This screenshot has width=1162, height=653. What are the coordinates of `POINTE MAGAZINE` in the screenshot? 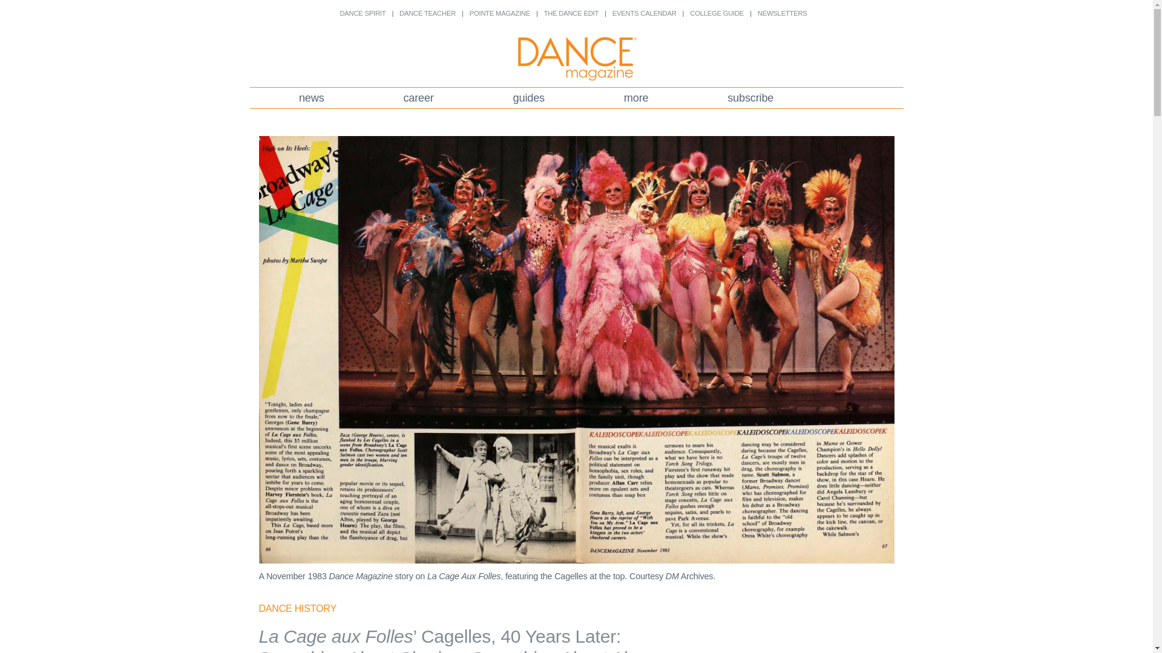 It's located at (499, 13).